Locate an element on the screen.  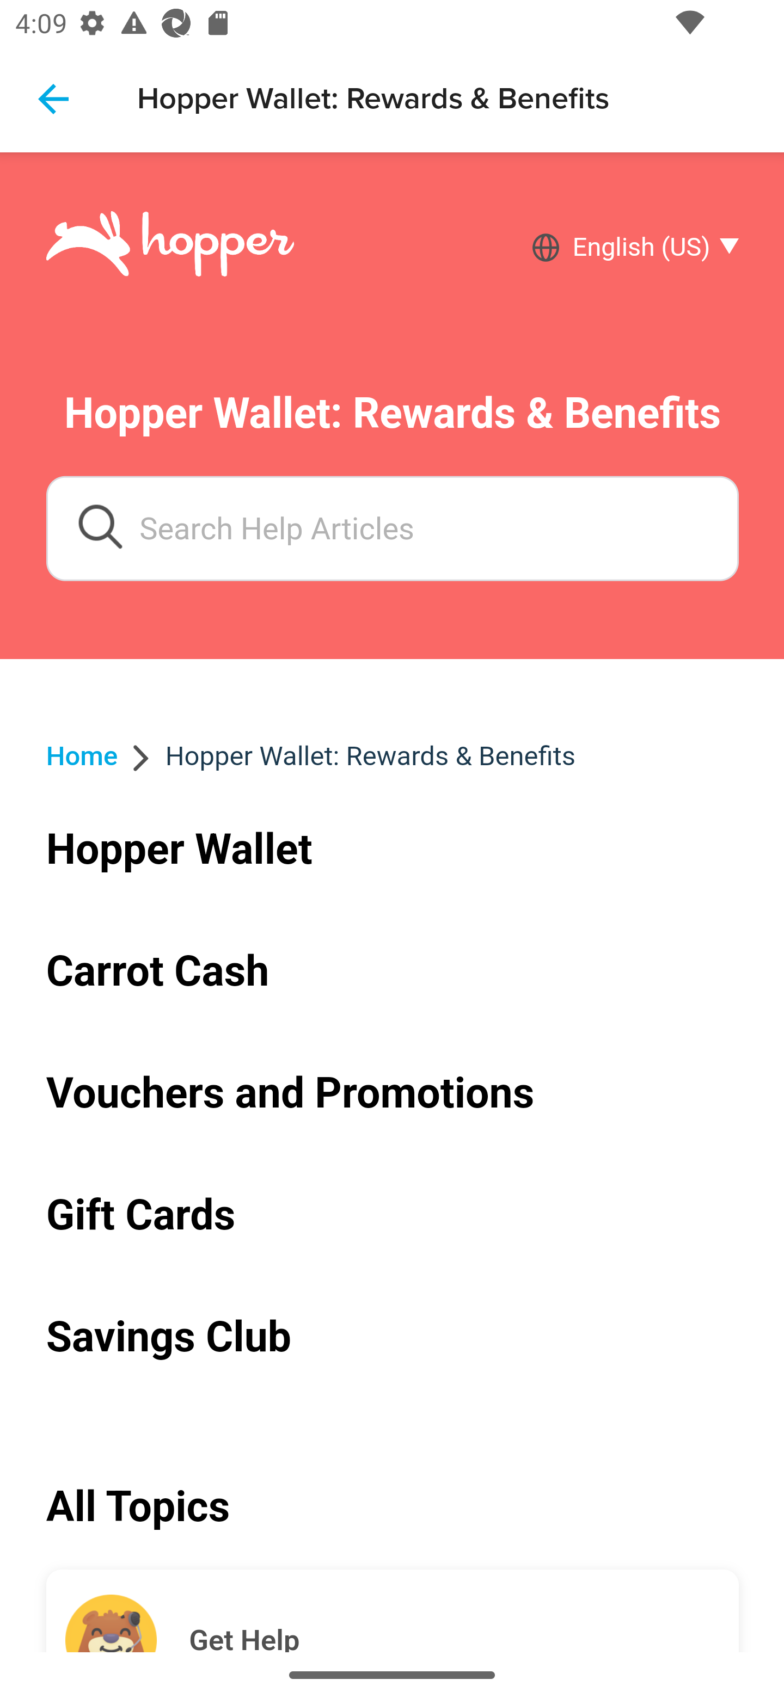
Get Help is located at coordinates (464, 1611).